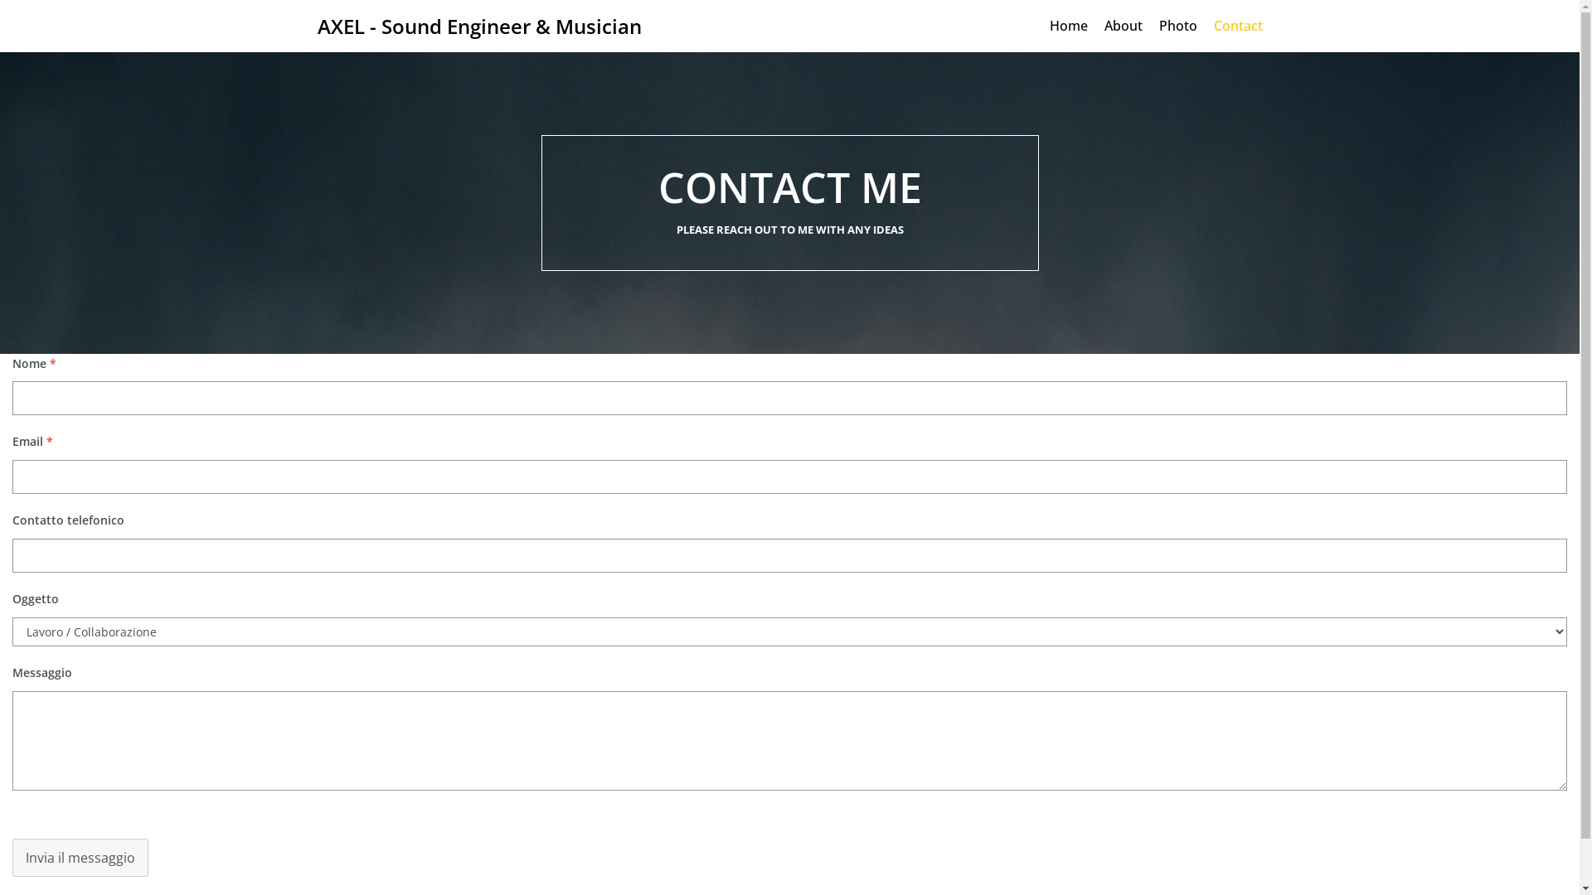  Describe the element at coordinates (1124, 27) in the screenshot. I see `About` at that location.